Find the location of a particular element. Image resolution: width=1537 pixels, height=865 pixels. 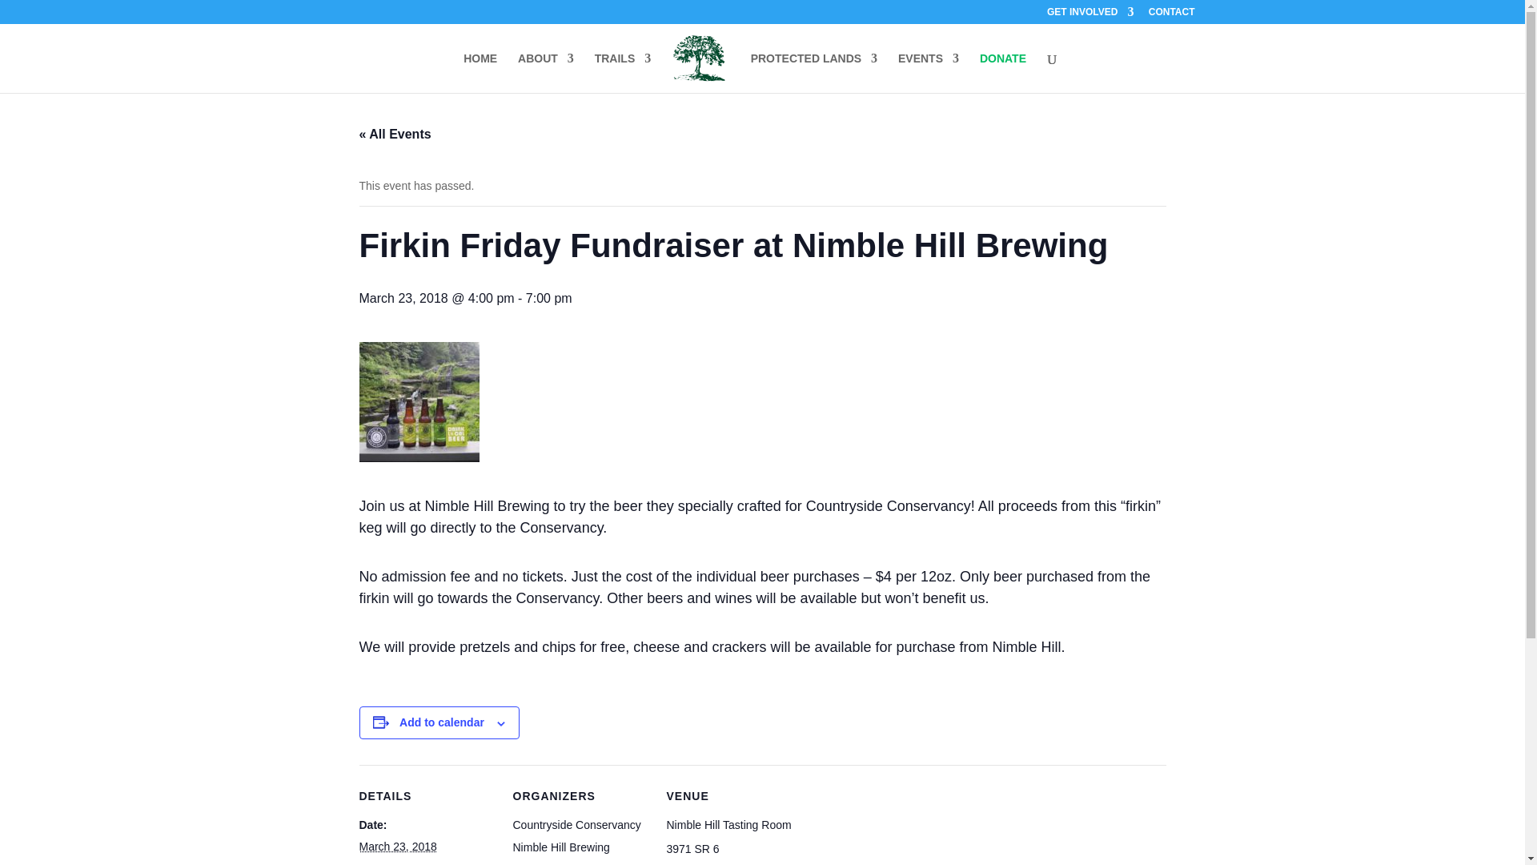

TRAILS is located at coordinates (623, 72).